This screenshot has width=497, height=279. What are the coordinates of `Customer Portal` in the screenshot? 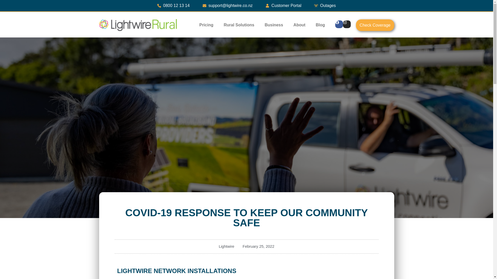 It's located at (283, 5).